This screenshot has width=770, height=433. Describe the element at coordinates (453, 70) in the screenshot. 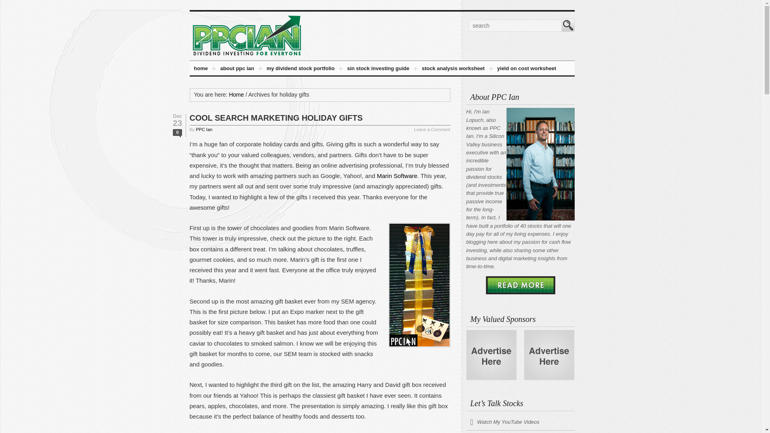

I see `stock analysis worksheet` at that location.